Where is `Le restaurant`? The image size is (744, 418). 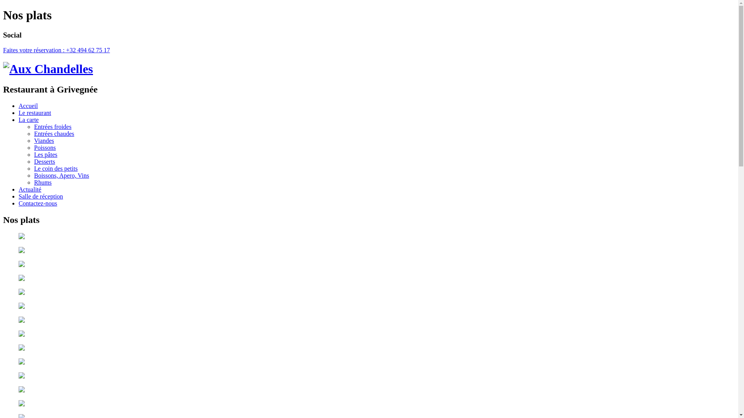 Le restaurant is located at coordinates (35, 113).